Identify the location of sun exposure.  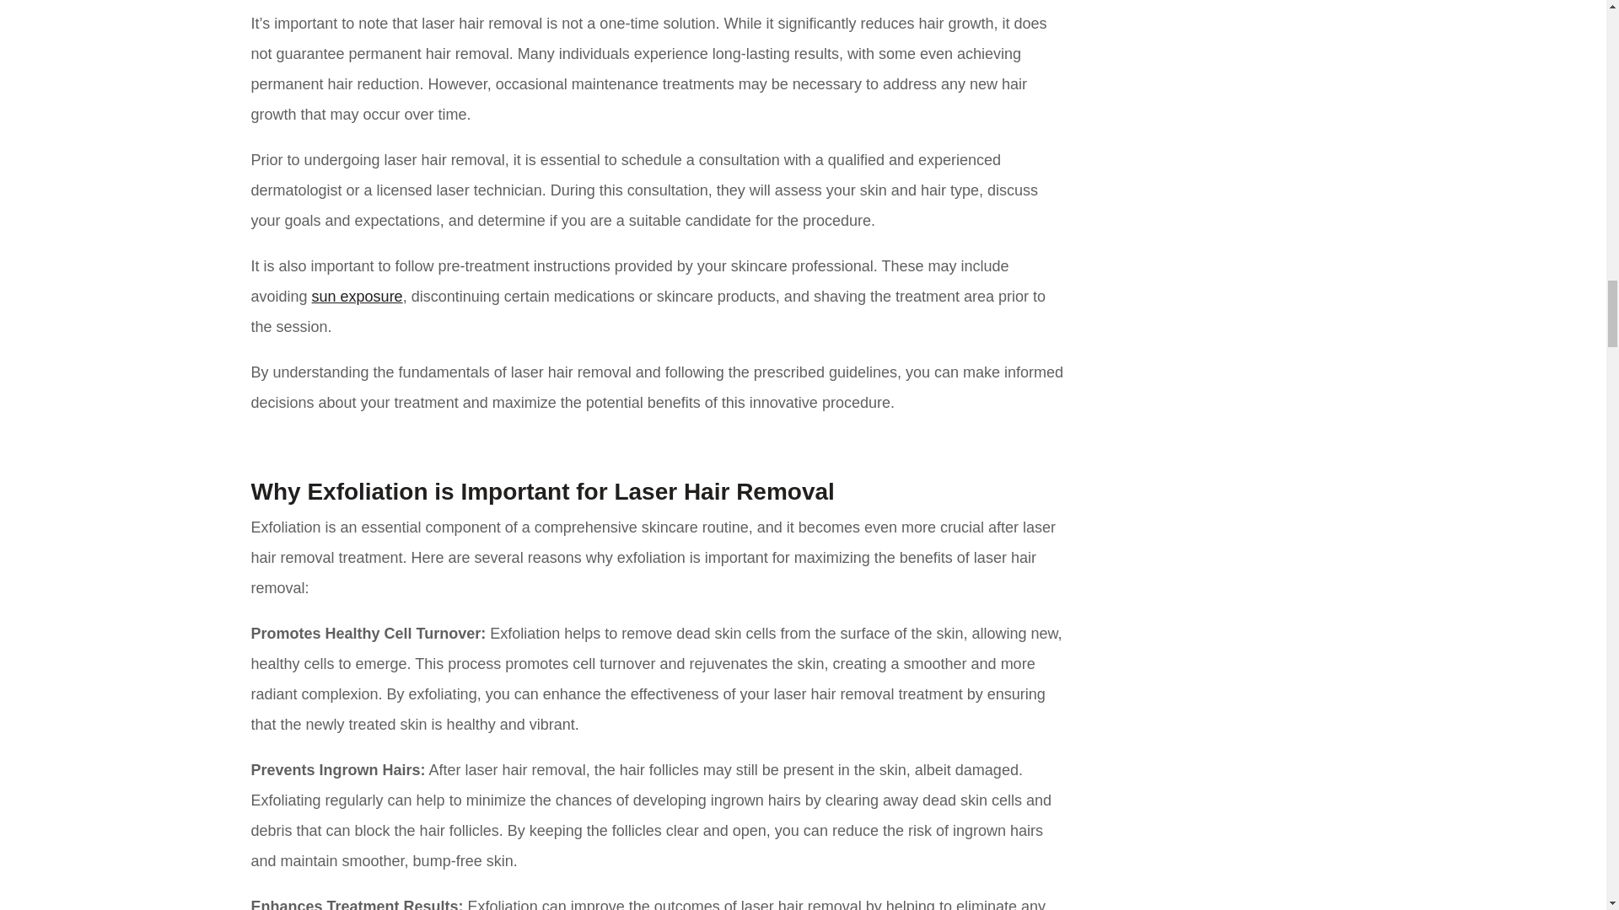
(358, 297).